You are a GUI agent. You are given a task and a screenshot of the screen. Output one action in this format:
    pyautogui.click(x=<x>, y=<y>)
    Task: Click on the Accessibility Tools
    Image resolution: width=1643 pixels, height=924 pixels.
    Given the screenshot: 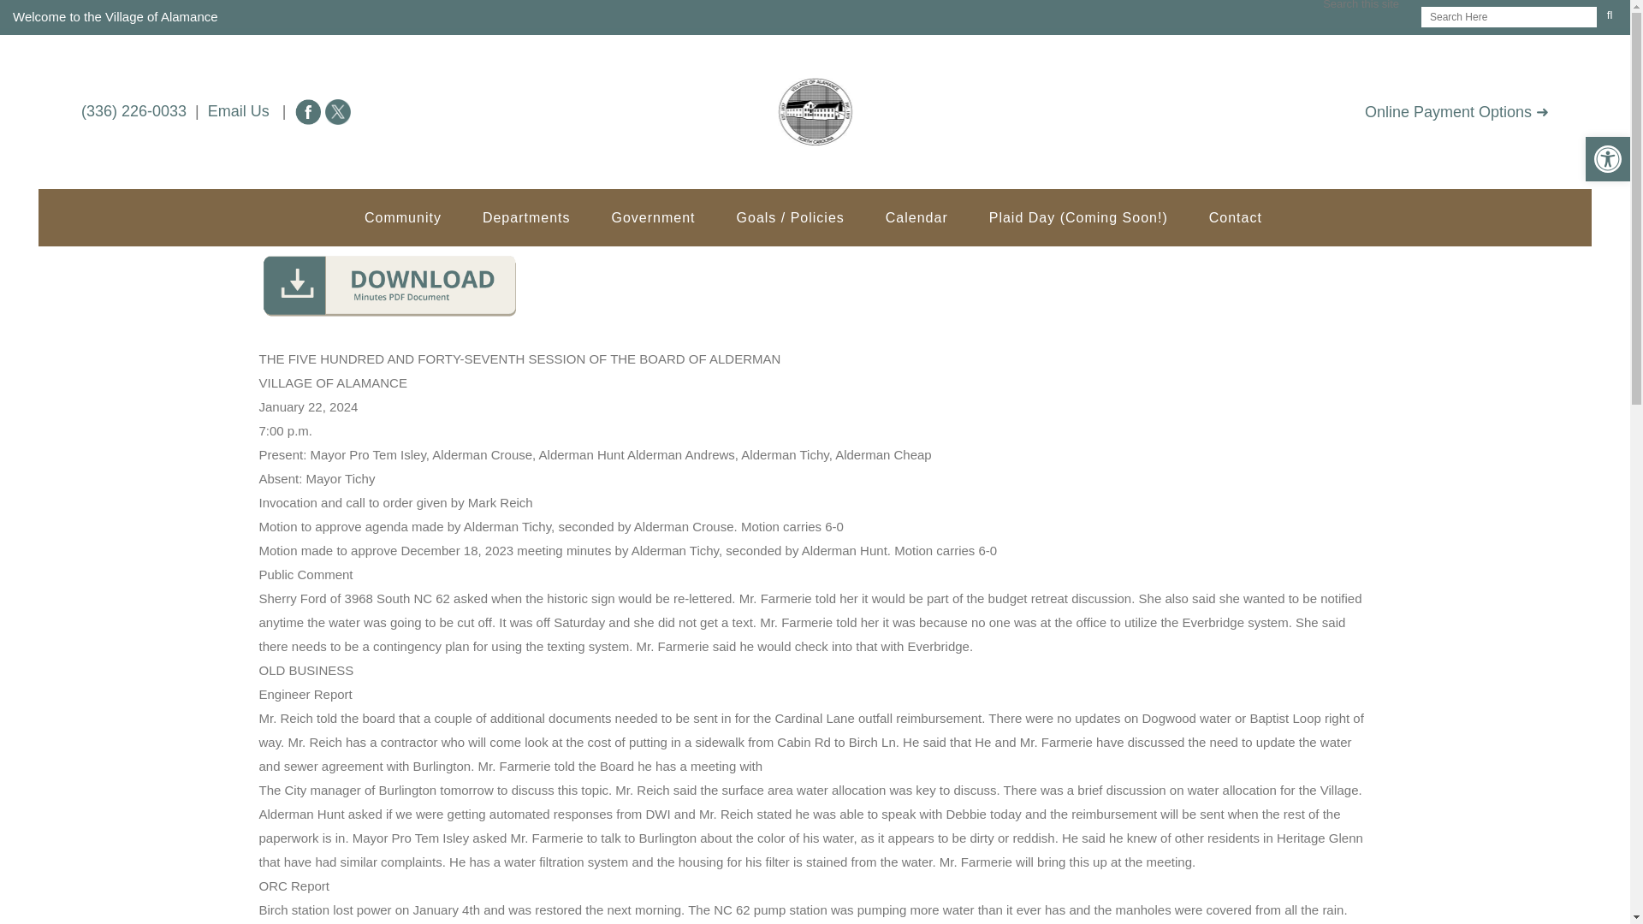 What is the action you would take?
    pyautogui.click(x=1607, y=158)
    